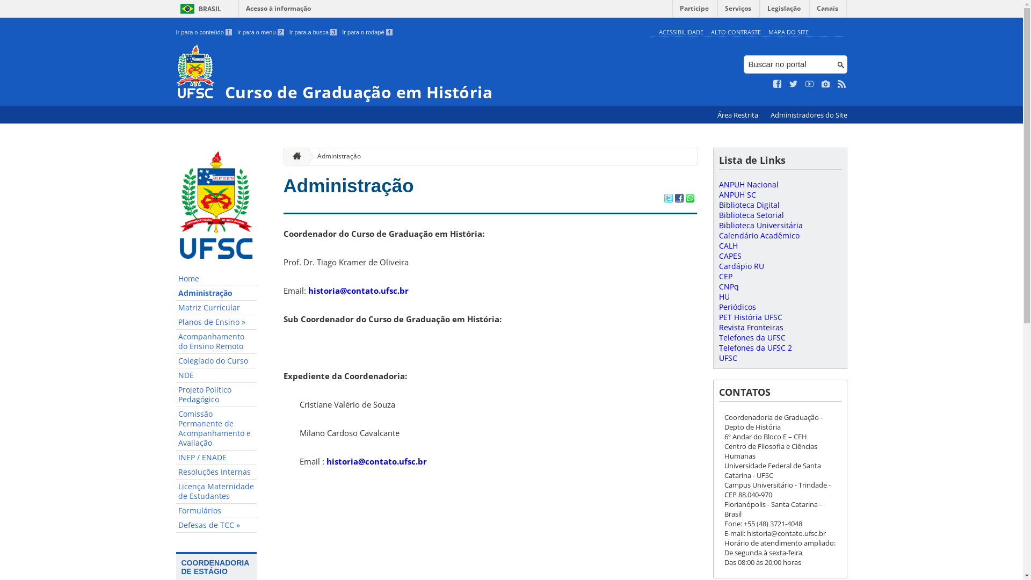 This screenshot has width=1031, height=580. What do you see at coordinates (826, 84) in the screenshot?
I see `Veja no Instagram` at bounding box center [826, 84].